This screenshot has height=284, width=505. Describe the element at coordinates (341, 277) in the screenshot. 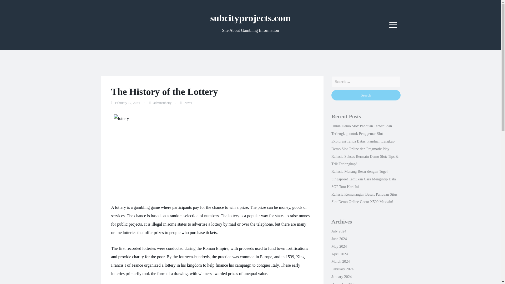

I see `January 2024` at that location.